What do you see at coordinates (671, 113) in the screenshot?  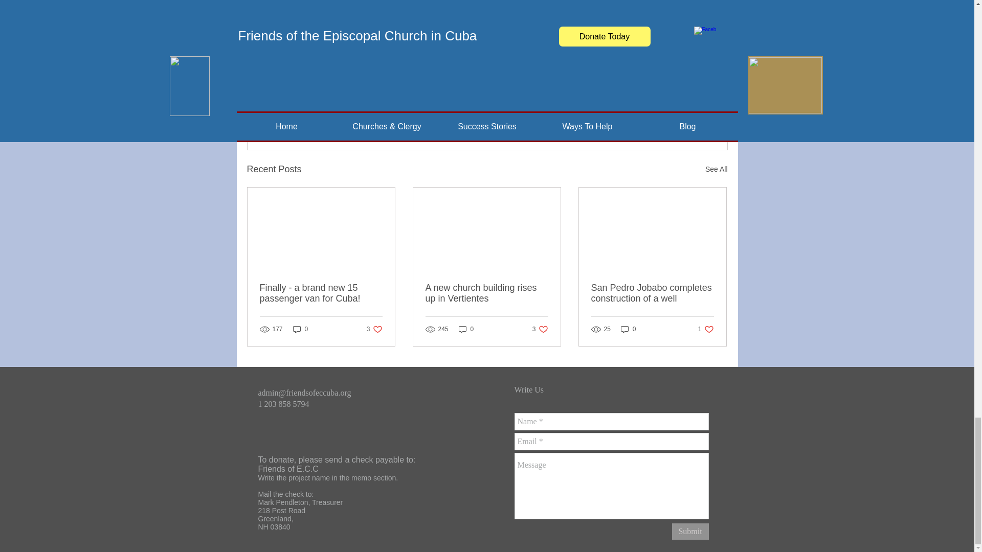 I see `Post not marked as liked` at bounding box center [671, 113].